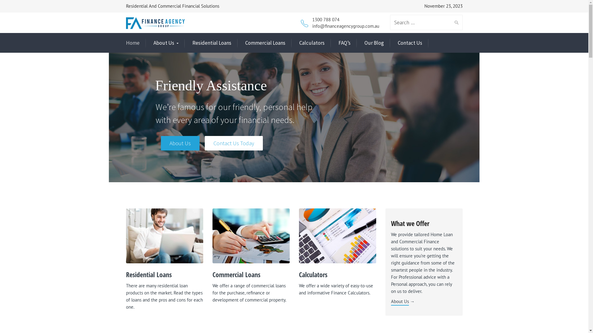 This screenshot has height=333, width=593. Describe the element at coordinates (374, 43) in the screenshot. I see `Our Blog` at that location.